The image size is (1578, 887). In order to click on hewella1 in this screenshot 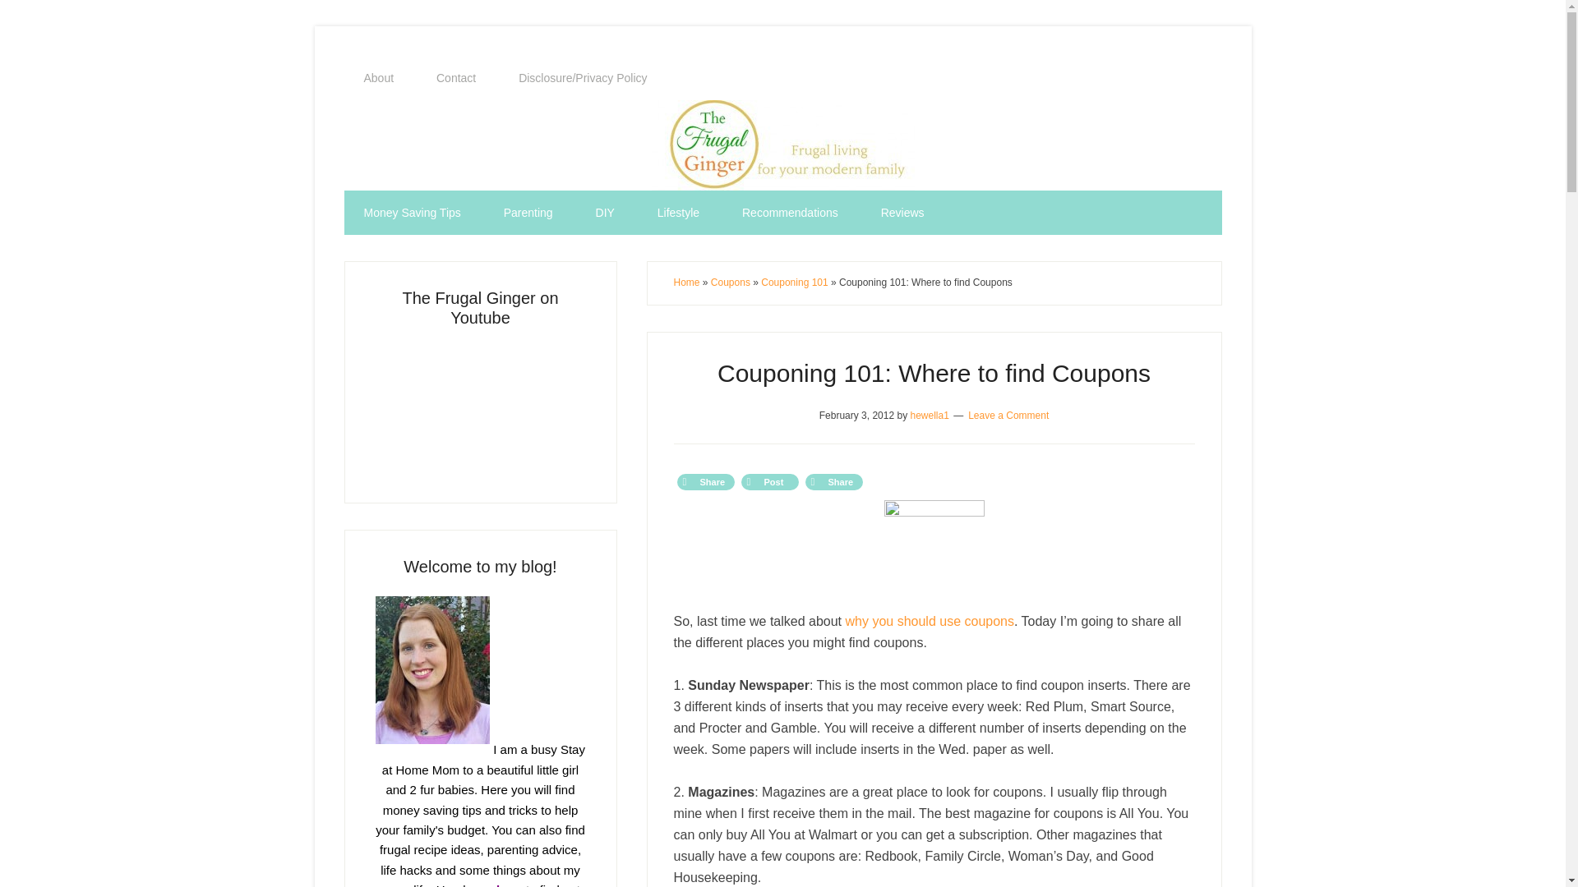, I will do `click(929, 414)`.